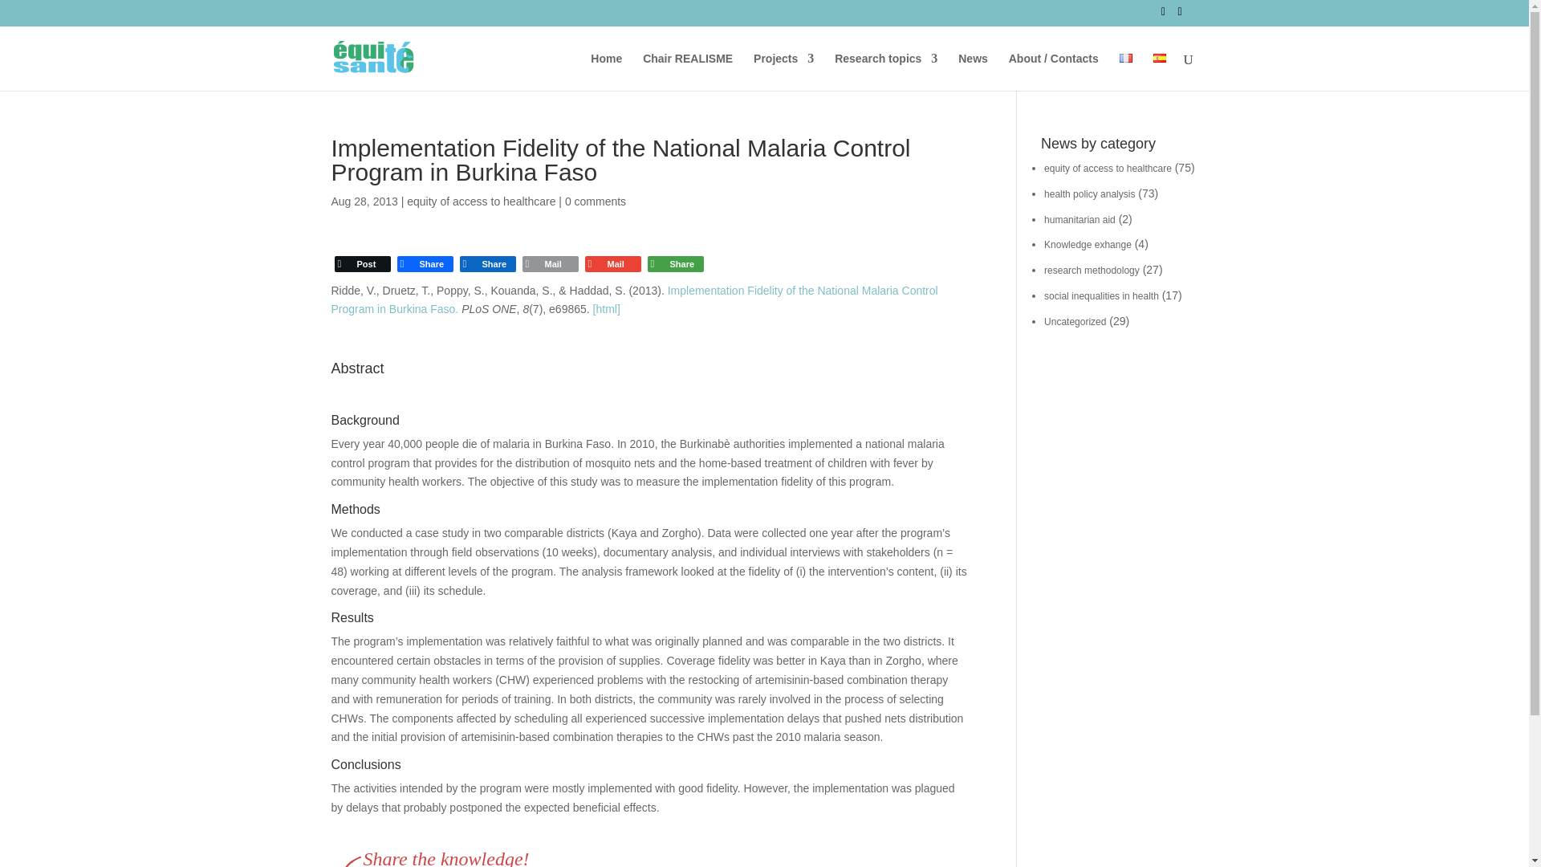 The width and height of the screenshot is (1541, 867). I want to click on Research topics, so click(886, 71).